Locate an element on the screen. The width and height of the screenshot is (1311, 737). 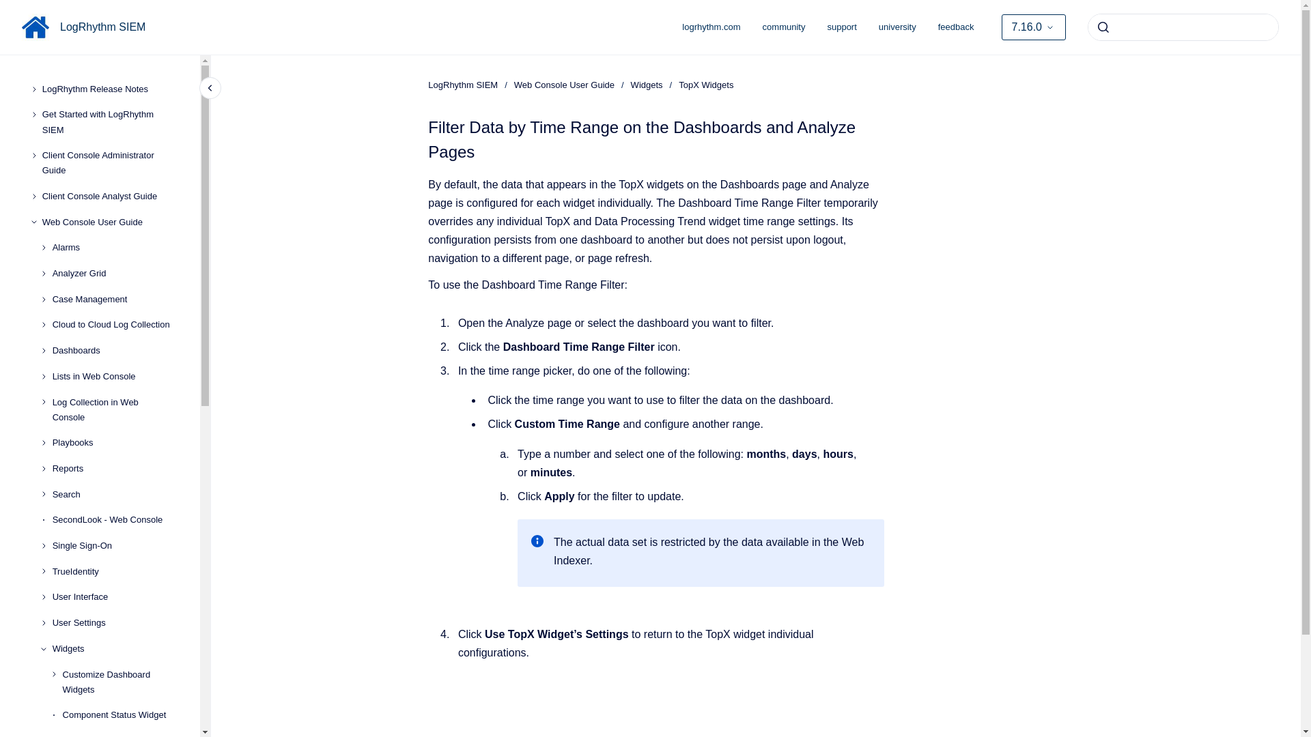
7.16.0 is located at coordinates (1033, 27).